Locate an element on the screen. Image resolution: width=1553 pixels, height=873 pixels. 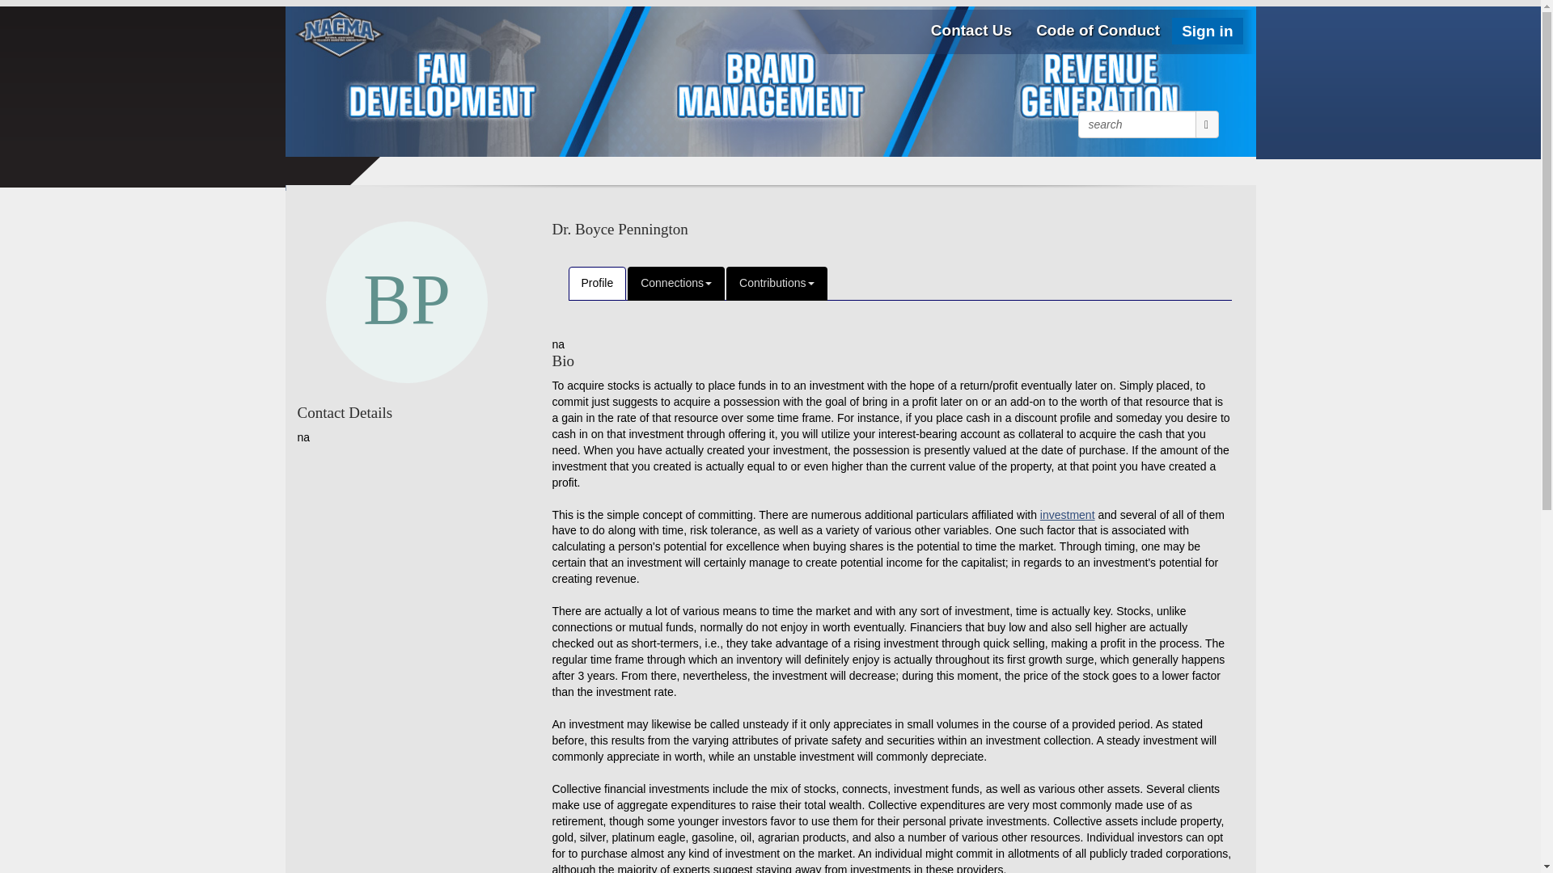
investment is located at coordinates (1068, 513).